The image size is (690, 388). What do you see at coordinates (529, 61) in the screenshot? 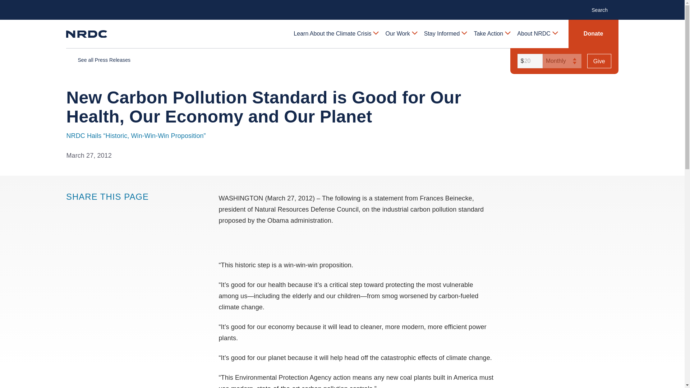
I see `20` at bounding box center [529, 61].